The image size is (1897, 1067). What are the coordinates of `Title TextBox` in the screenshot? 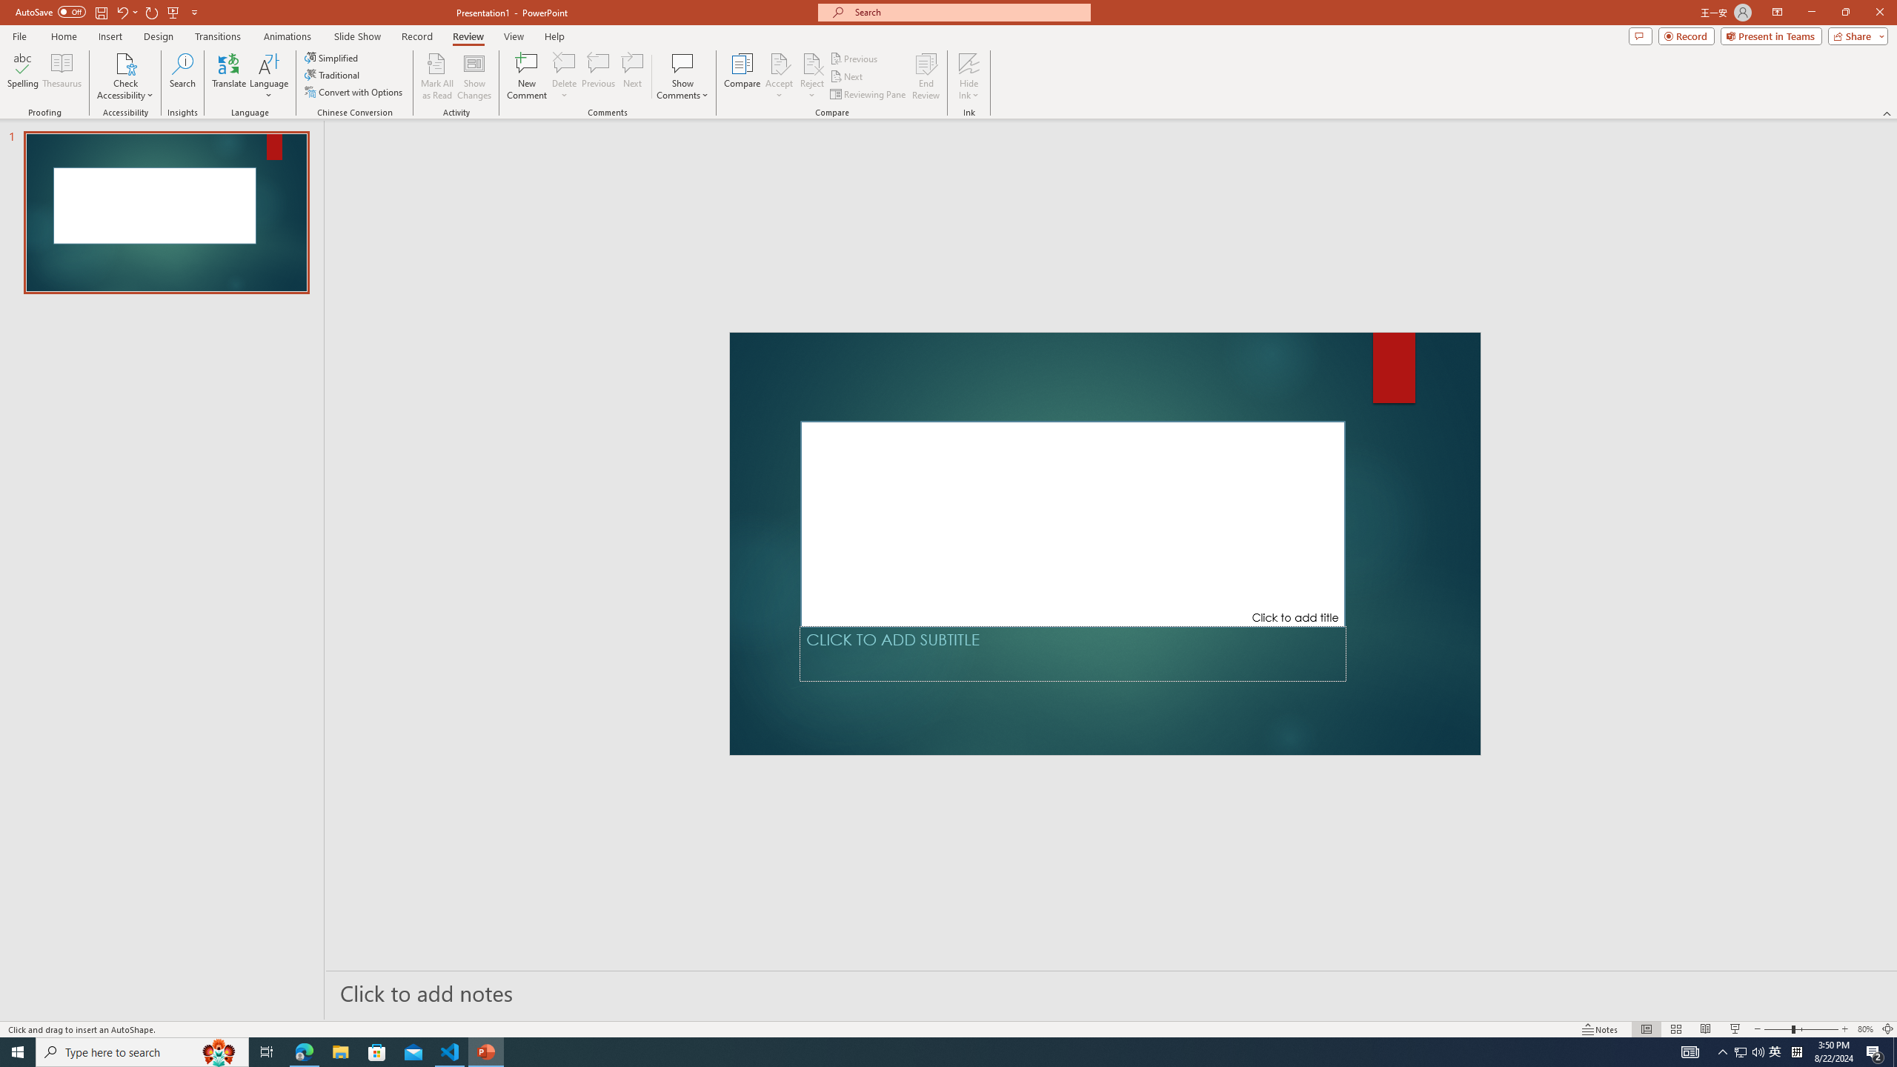 It's located at (1073, 523).